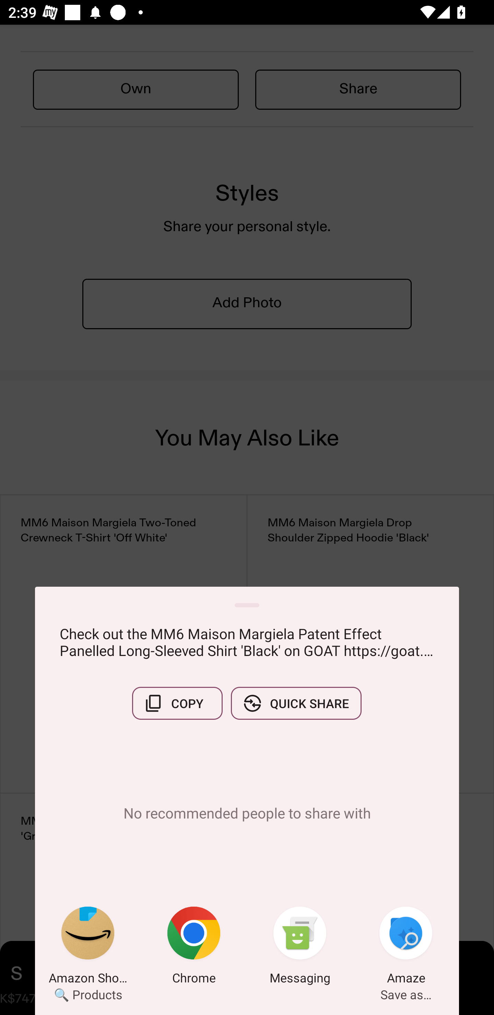 This screenshot has width=494, height=1015. I want to click on Chrome, so click(194, 947).